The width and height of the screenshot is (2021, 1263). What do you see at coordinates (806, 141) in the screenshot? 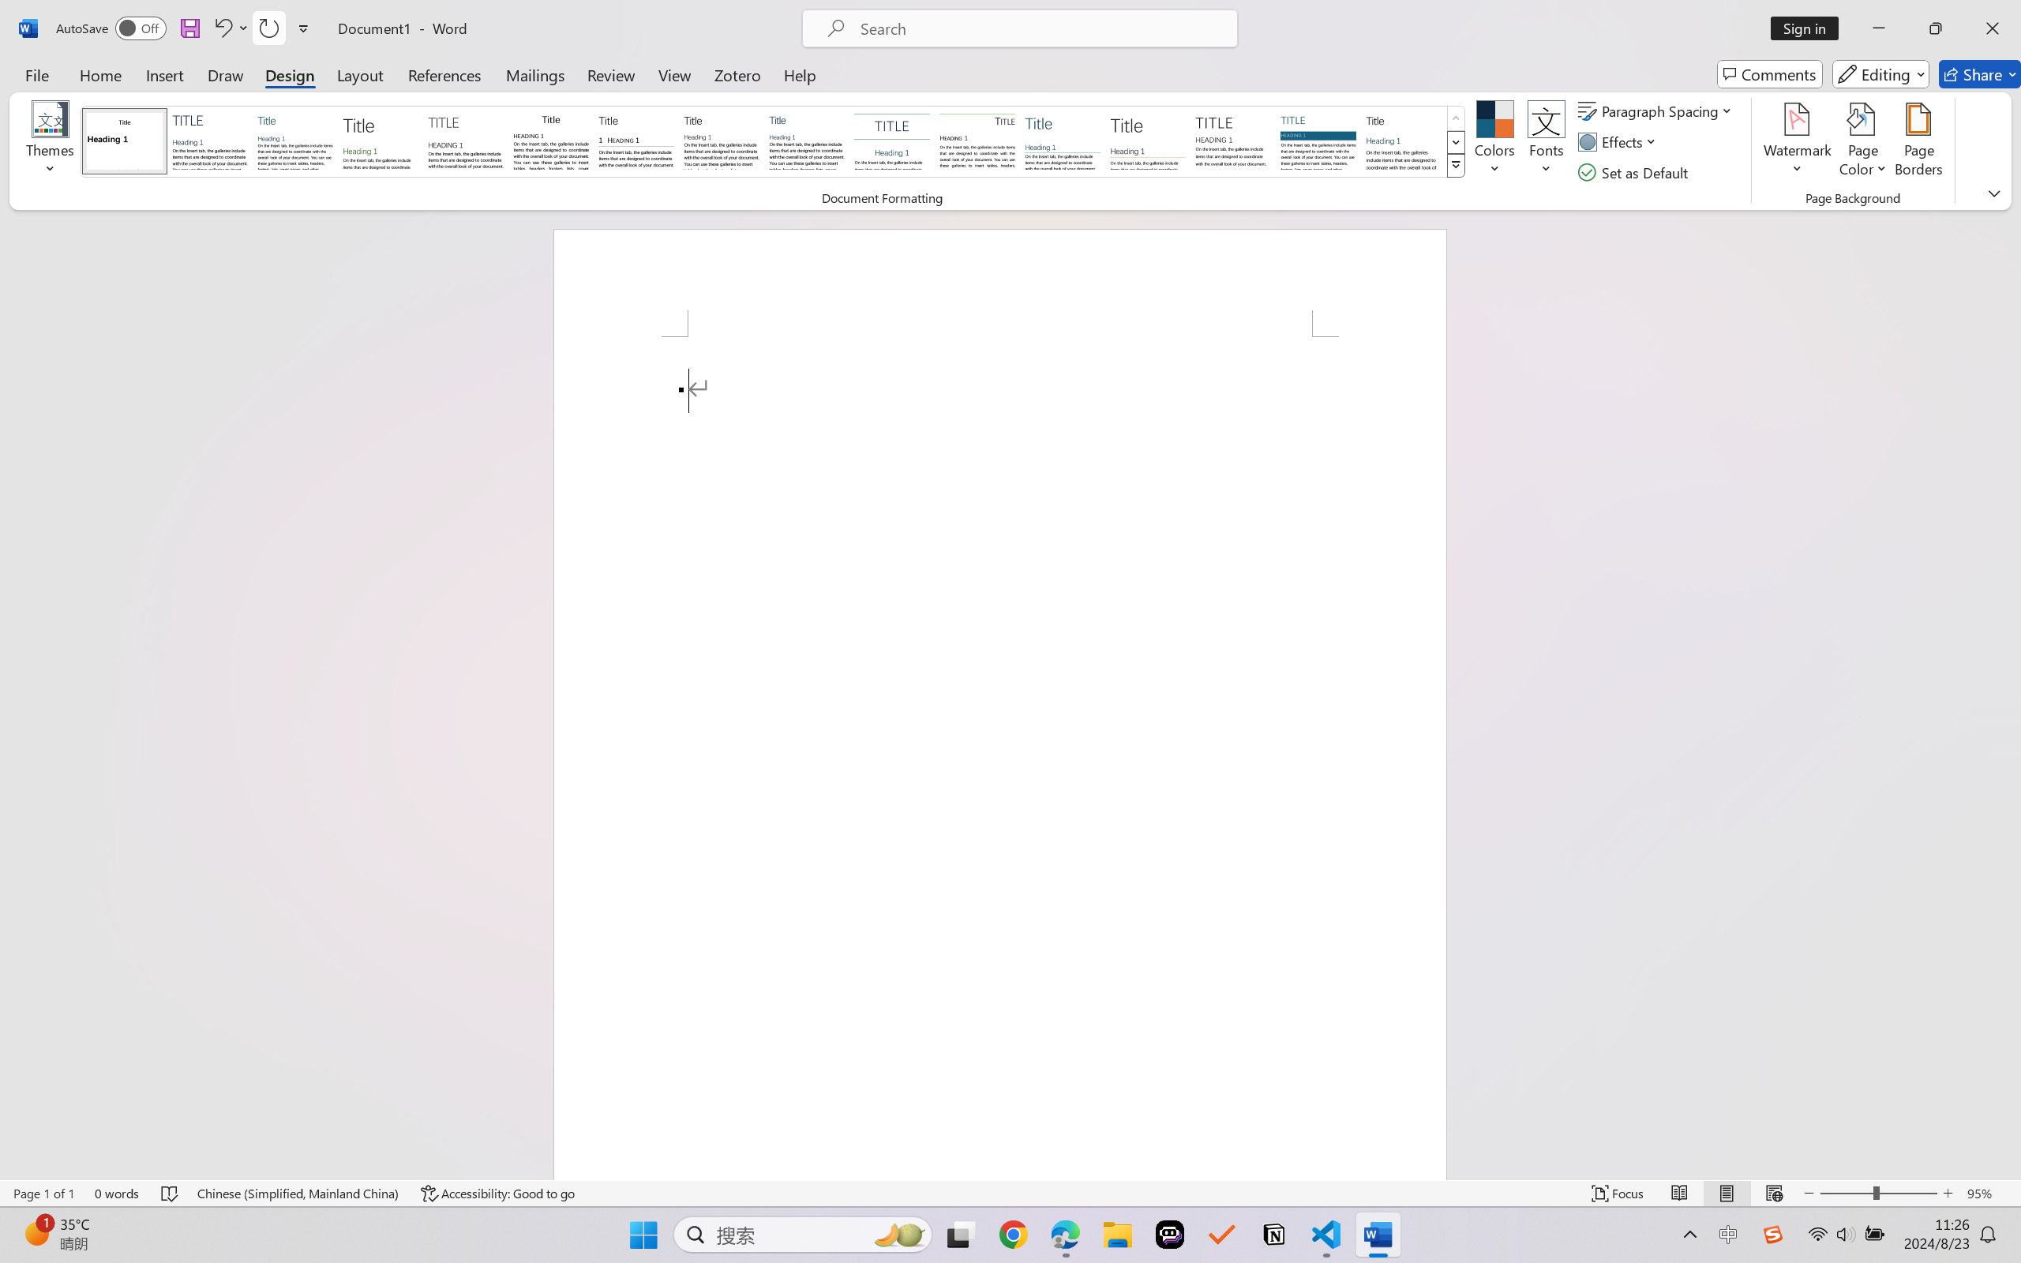
I see `Casual` at bounding box center [806, 141].